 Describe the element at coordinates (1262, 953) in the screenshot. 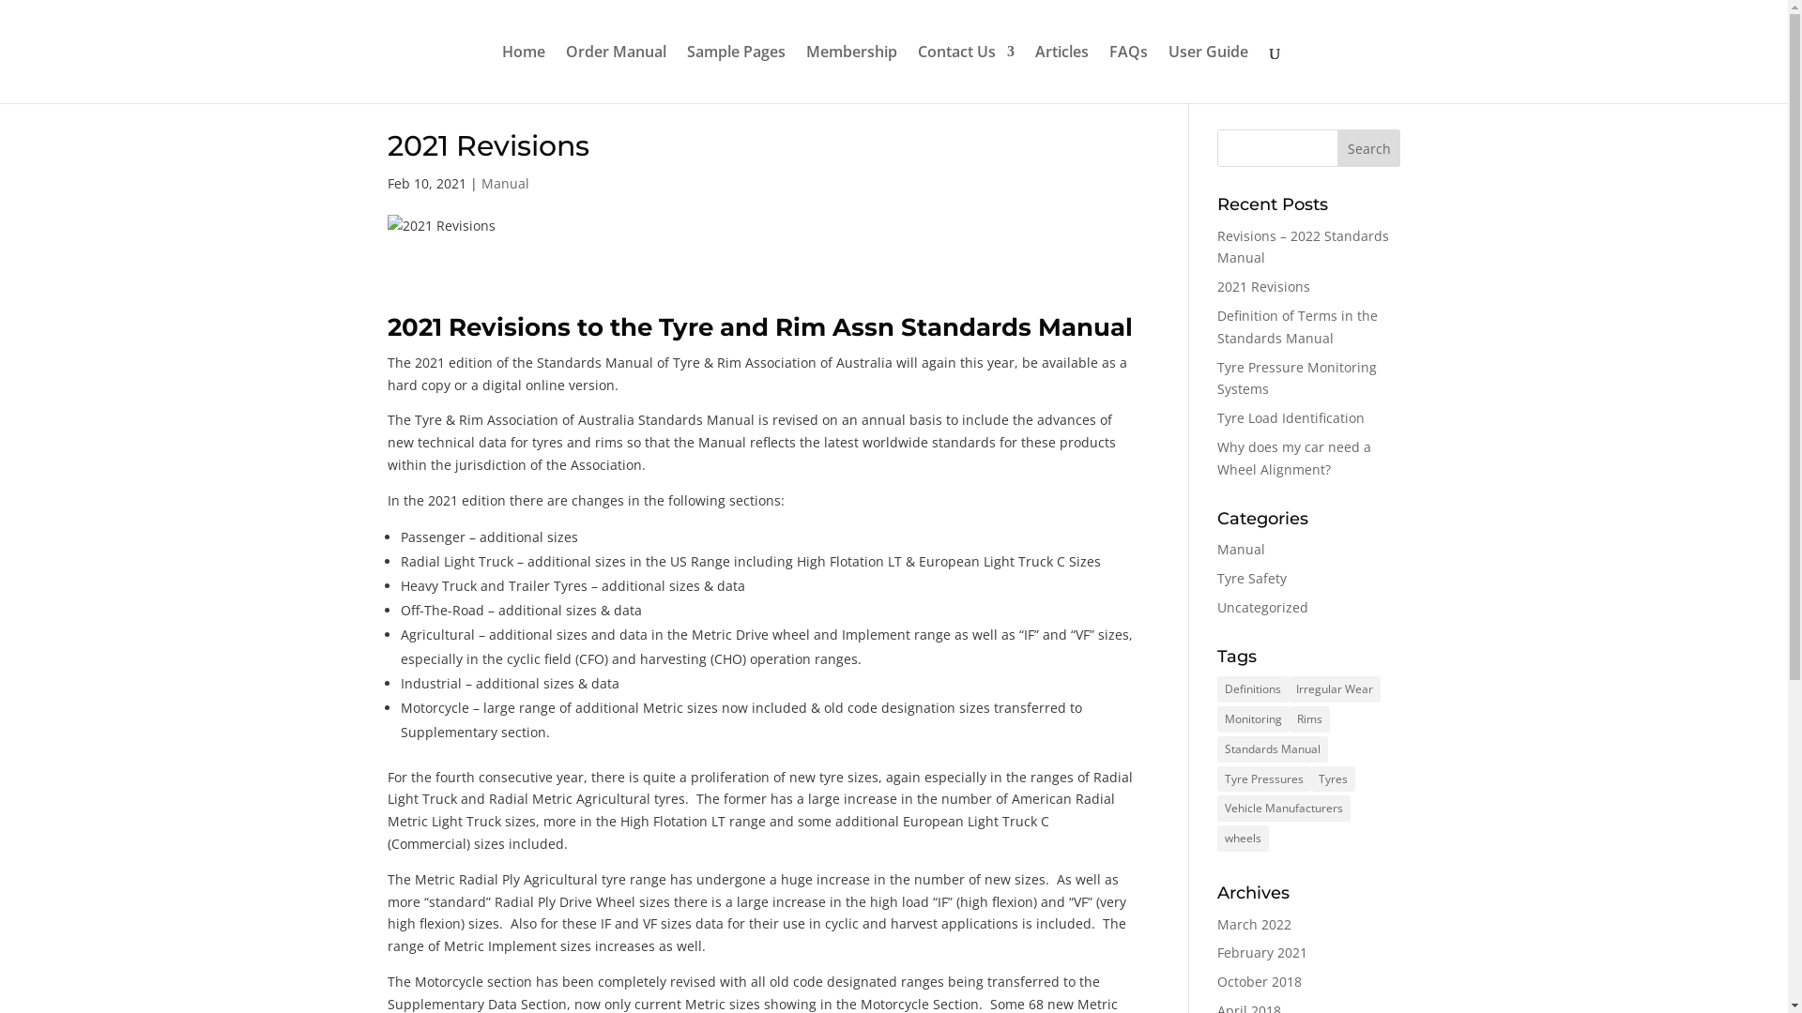

I see `February 2021` at that location.